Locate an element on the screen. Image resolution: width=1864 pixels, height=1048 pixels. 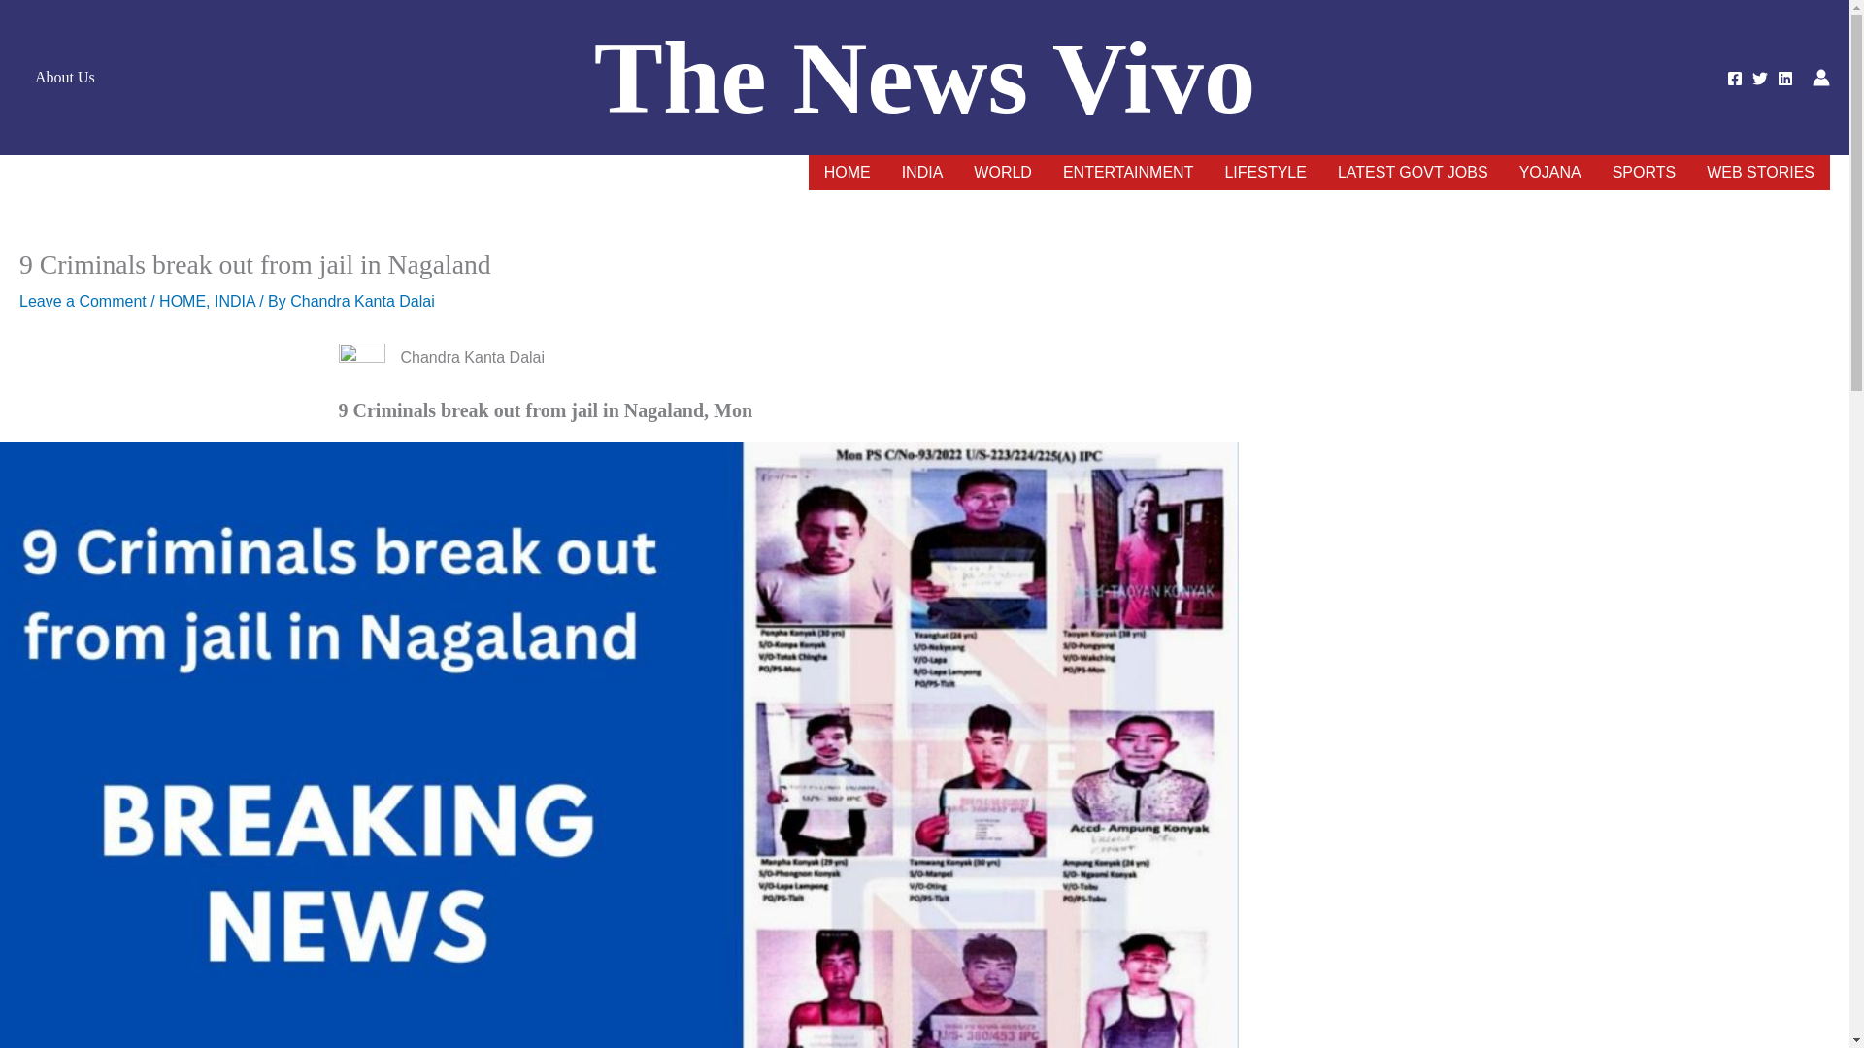
View all posts by Chandra Kanta Dalai is located at coordinates (362, 301).